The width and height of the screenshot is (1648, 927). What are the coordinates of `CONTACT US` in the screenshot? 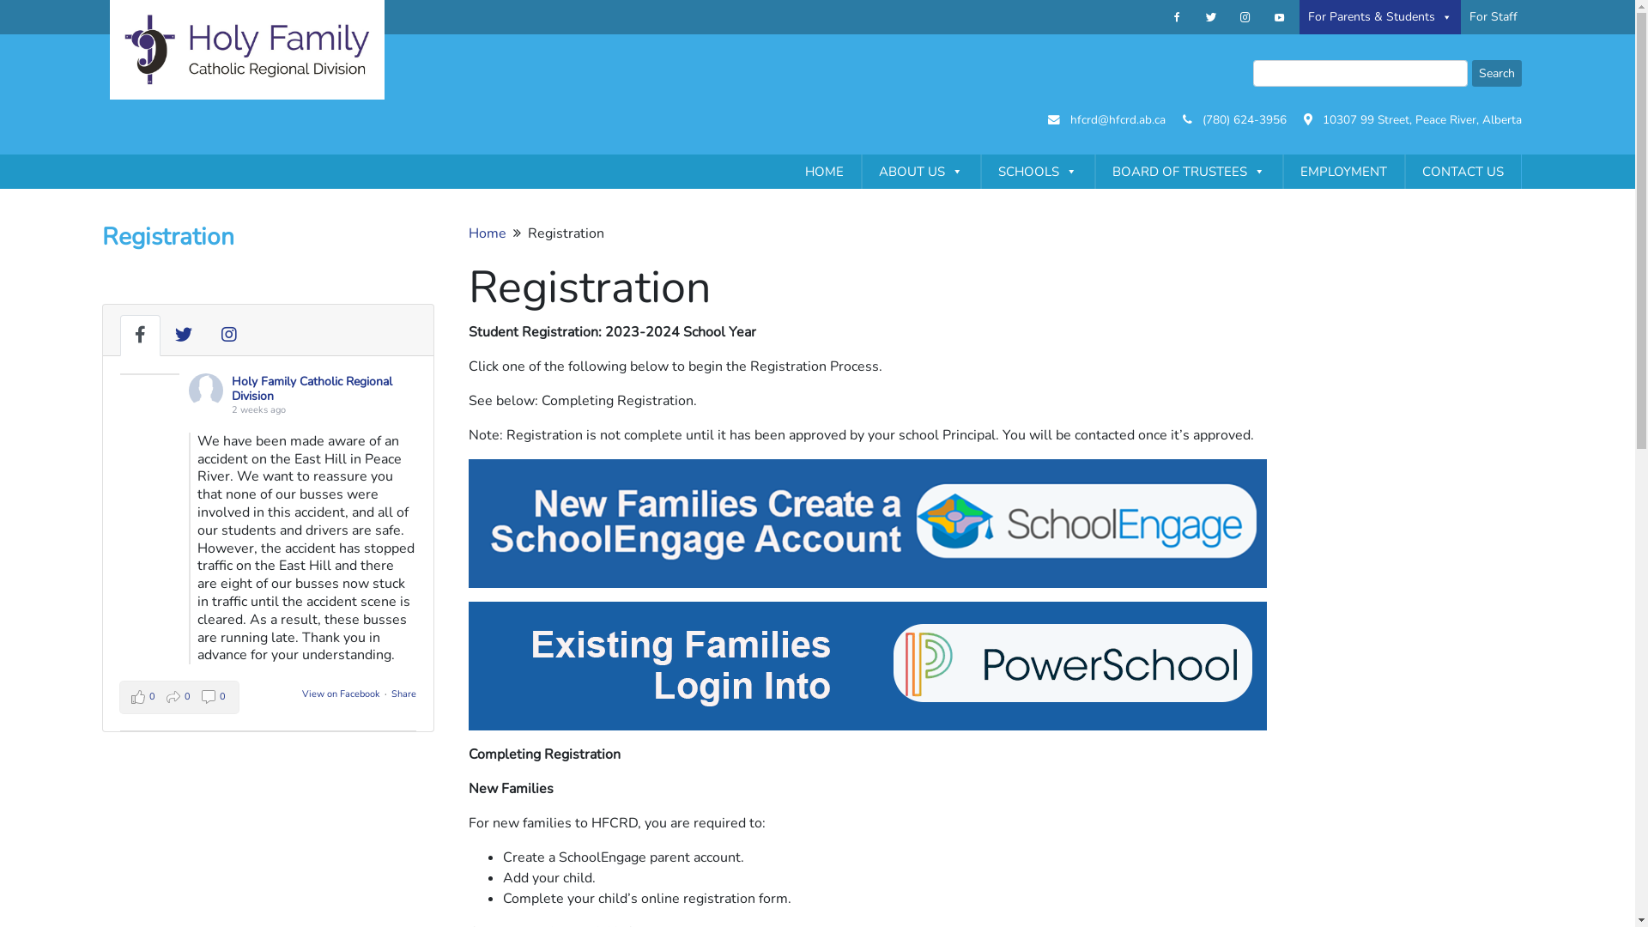 It's located at (1463, 172).